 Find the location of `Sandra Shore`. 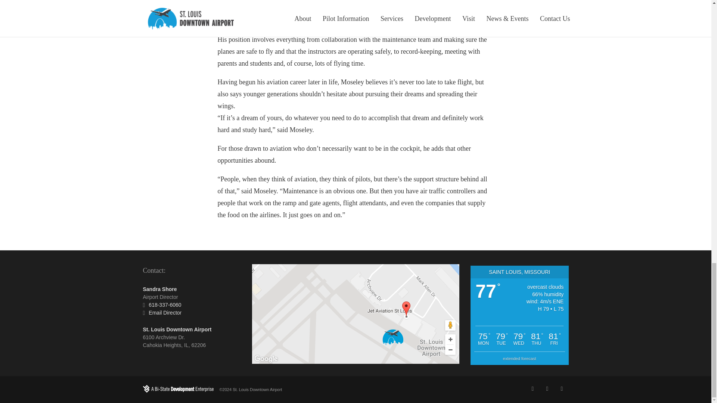

Sandra Shore is located at coordinates (159, 289).